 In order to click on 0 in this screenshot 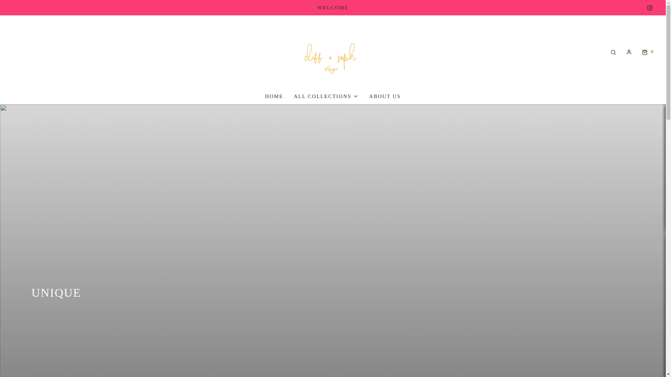, I will do `click(647, 52)`.